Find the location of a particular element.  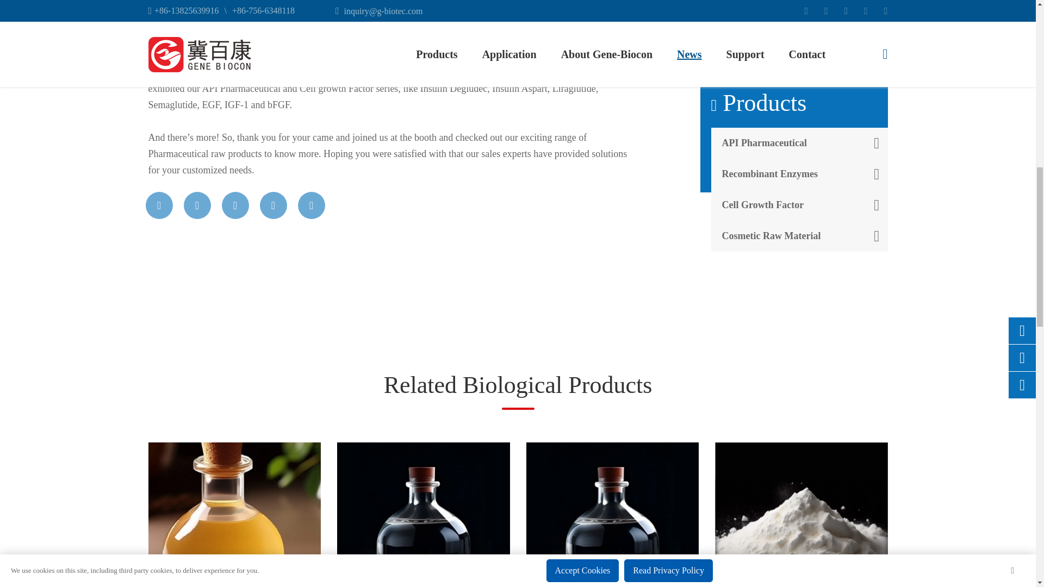

Supanflamin is located at coordinates (424, 515).